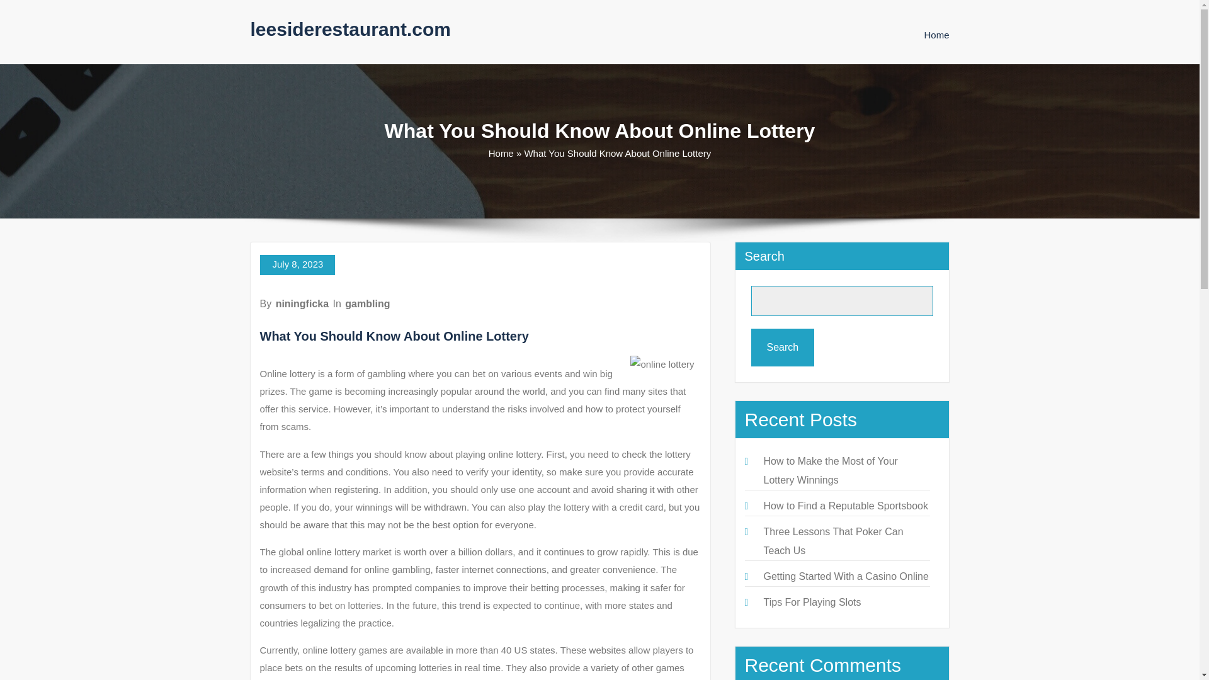 This screenshot has height=680, width=1209. What do you see at coordinates (812, 602) in the screenshot?
I see `Tips For Playing Slots` at bounding box center [812, 602].